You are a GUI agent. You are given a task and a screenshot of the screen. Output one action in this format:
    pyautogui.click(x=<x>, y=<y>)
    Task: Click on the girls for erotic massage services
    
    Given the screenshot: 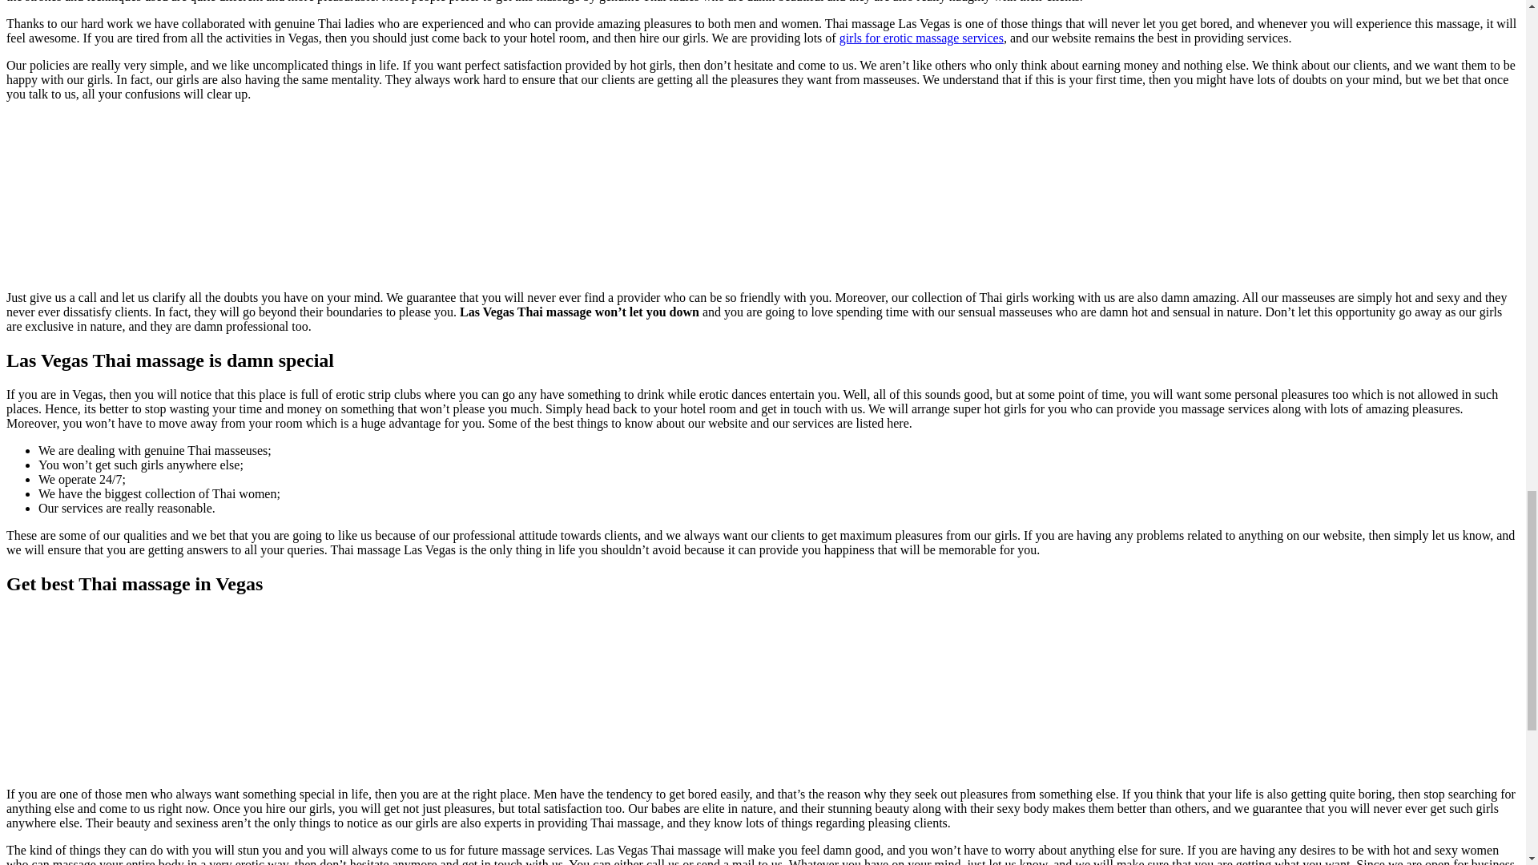 What is the action you would take?
    pyautogui.click(x=921, y=38)
    